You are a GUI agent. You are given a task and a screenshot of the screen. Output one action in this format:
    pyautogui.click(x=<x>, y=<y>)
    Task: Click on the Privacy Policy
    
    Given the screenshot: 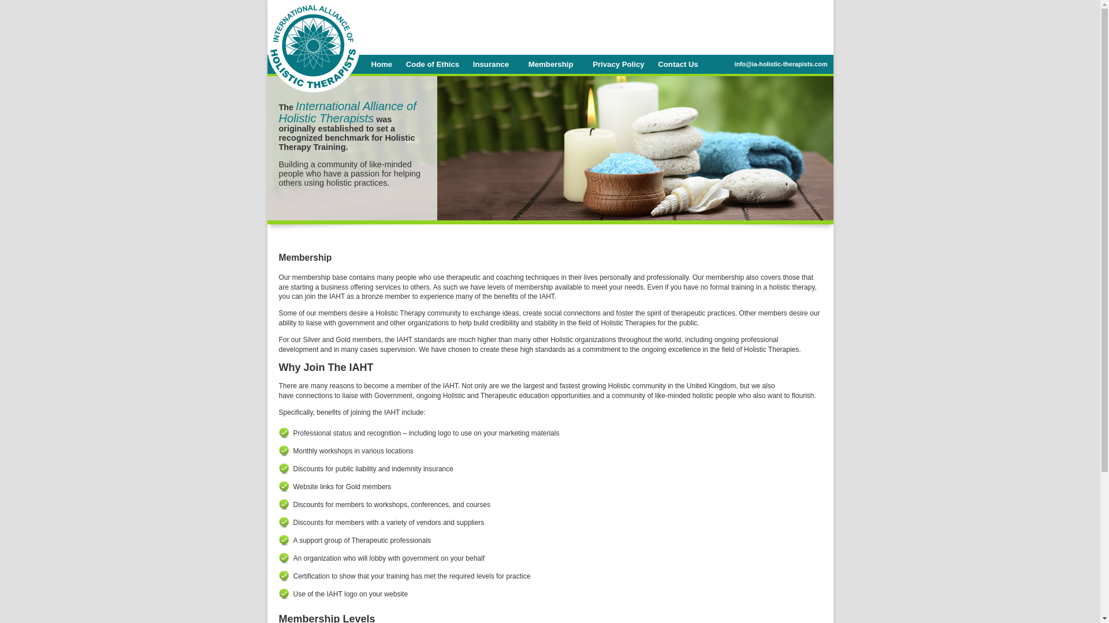 What is the action you would take?
    pyautogui.click(x=618, y=63)
    